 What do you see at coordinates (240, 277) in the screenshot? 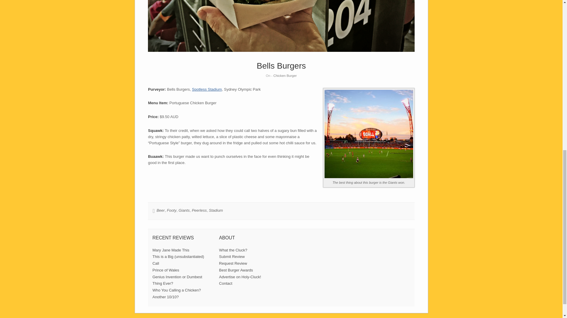
I see `Advertise on Holy-Cluck!` at bounding box center [240, 277].